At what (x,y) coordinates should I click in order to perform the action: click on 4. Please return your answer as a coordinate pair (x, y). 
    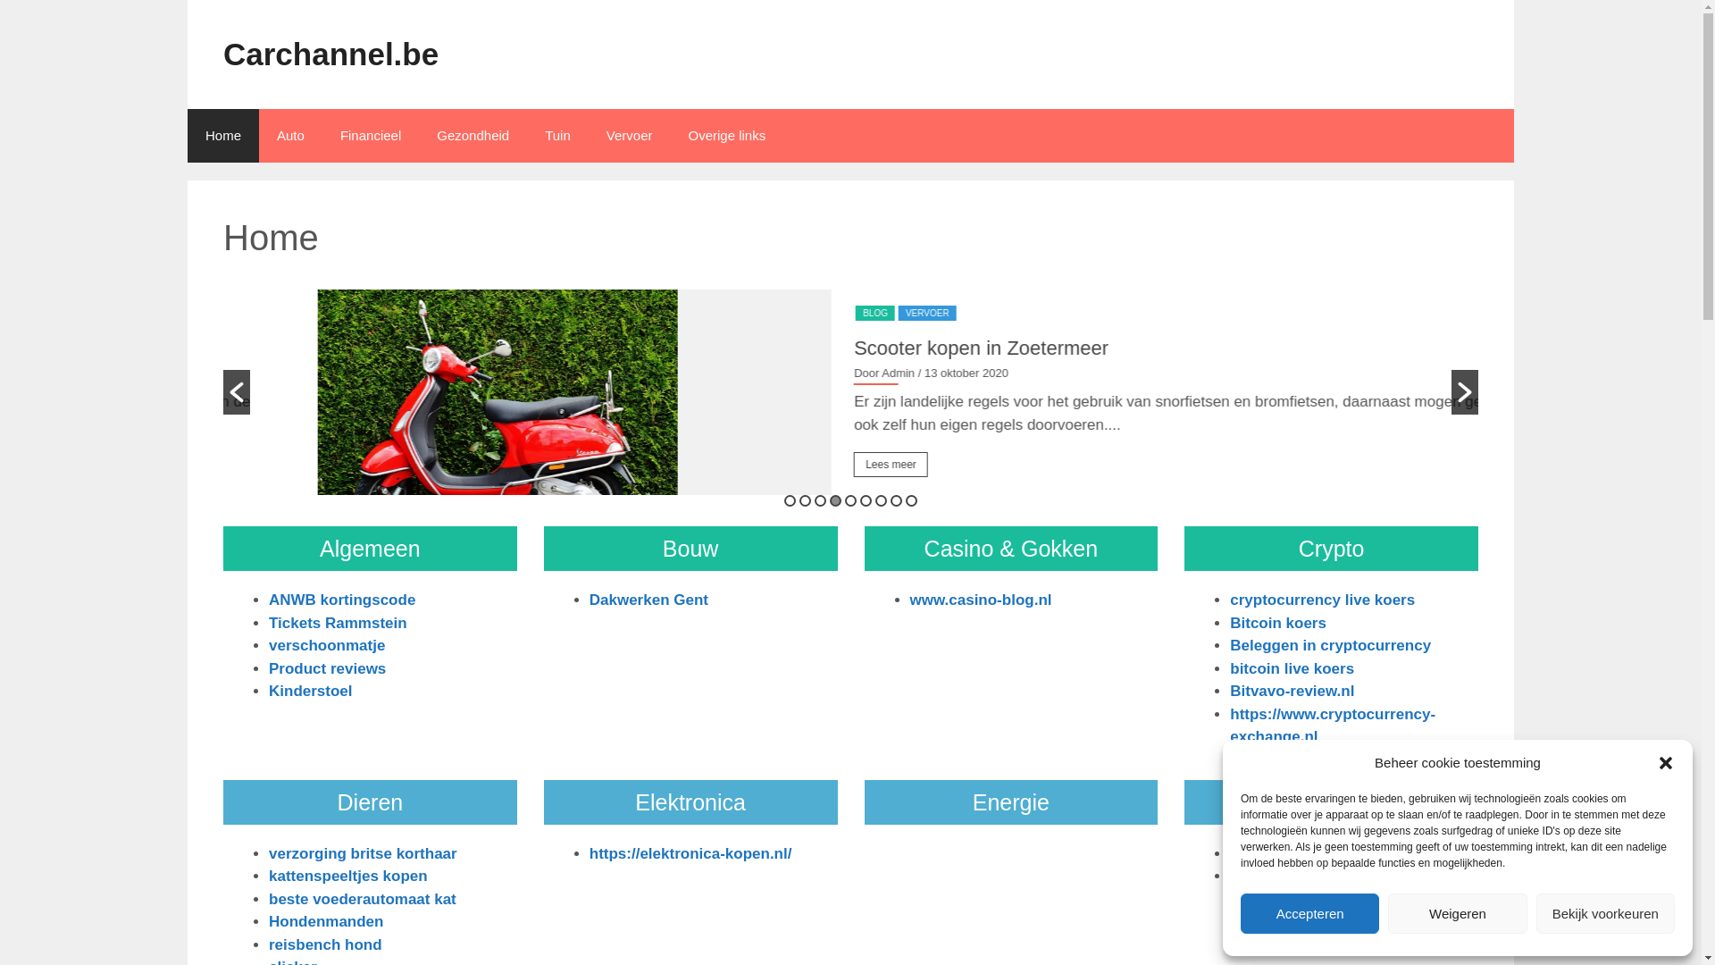
    Looking at the image, I should click on (836, 500).